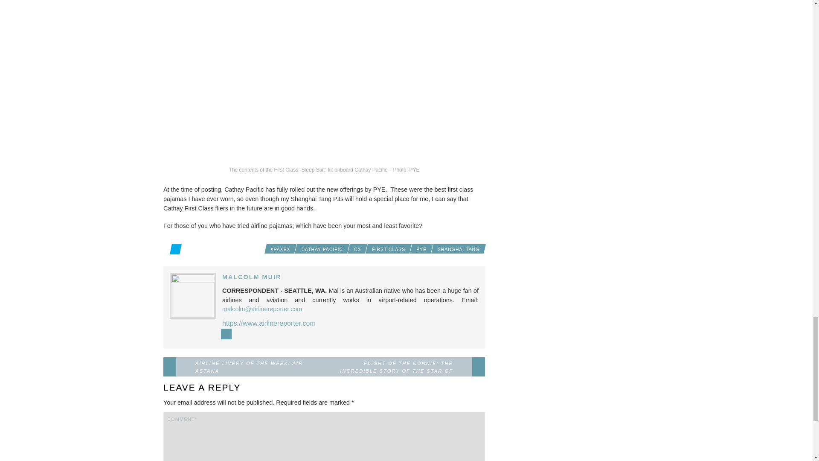 The image size is (819, 461). What do you see at coordinates (322, 249) in the screenshot?
I see `CATHAY PACIFIC` at bounding box center [322, 249].